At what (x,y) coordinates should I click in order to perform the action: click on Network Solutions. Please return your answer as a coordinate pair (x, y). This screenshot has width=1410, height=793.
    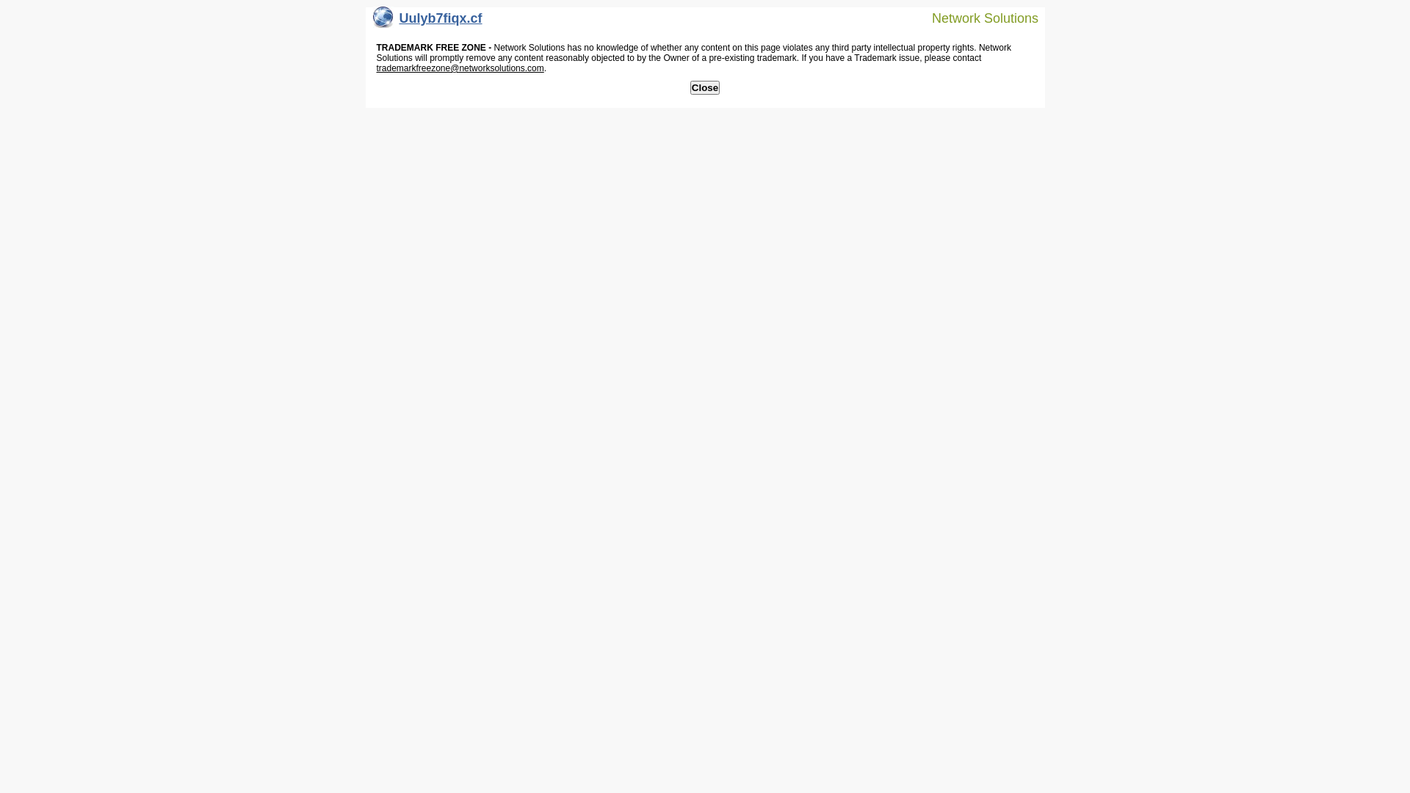
    Looking at the image, I should click on (976, 18).